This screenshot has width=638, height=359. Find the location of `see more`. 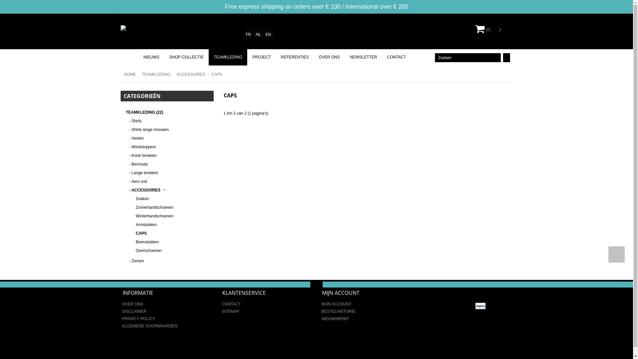

see more is located at coordinates (316, 284).